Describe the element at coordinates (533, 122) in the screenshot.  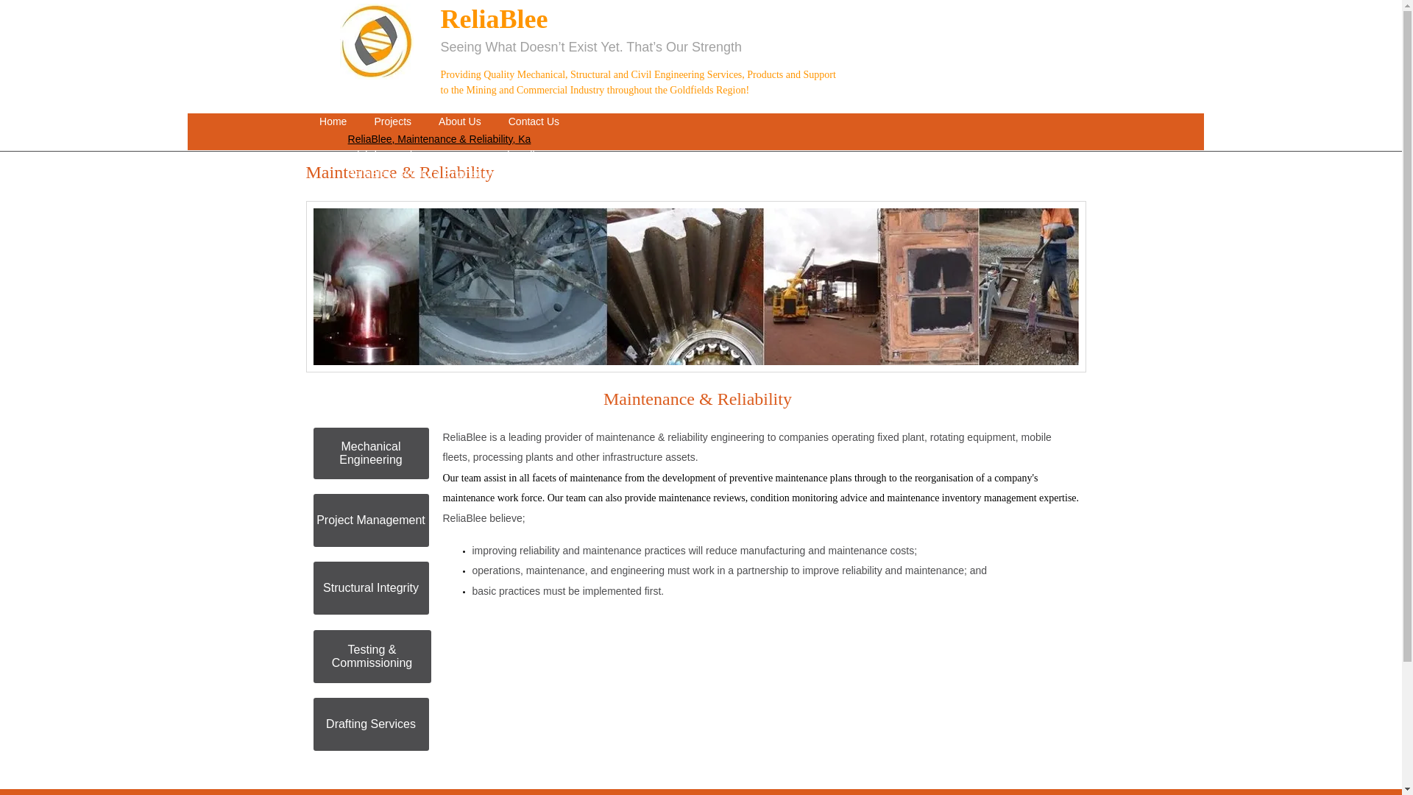
I see `Contact Us` at that location.